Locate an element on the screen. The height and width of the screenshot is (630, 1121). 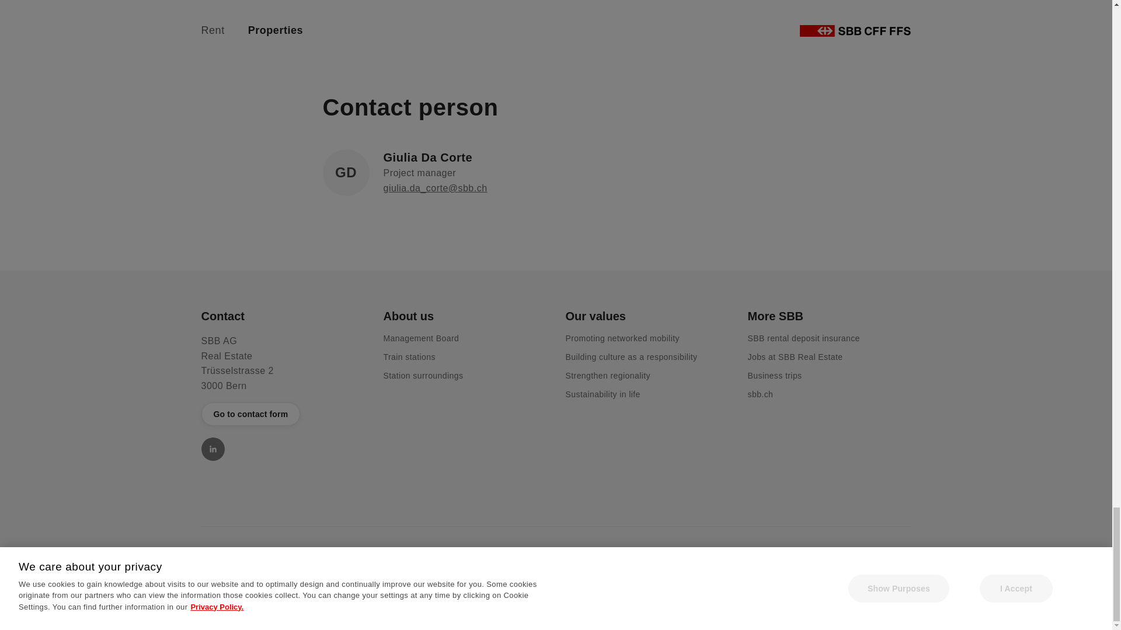
Train stations is located at coordinates (409, 356).